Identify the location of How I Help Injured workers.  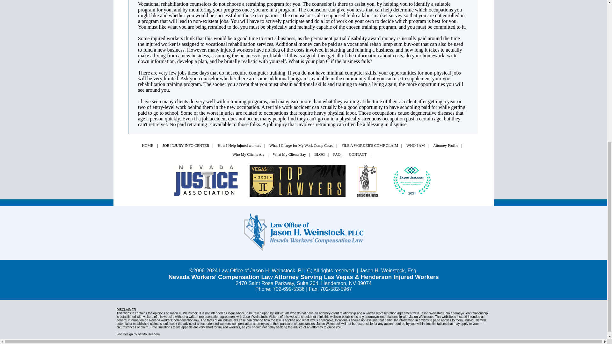
(239, 146).